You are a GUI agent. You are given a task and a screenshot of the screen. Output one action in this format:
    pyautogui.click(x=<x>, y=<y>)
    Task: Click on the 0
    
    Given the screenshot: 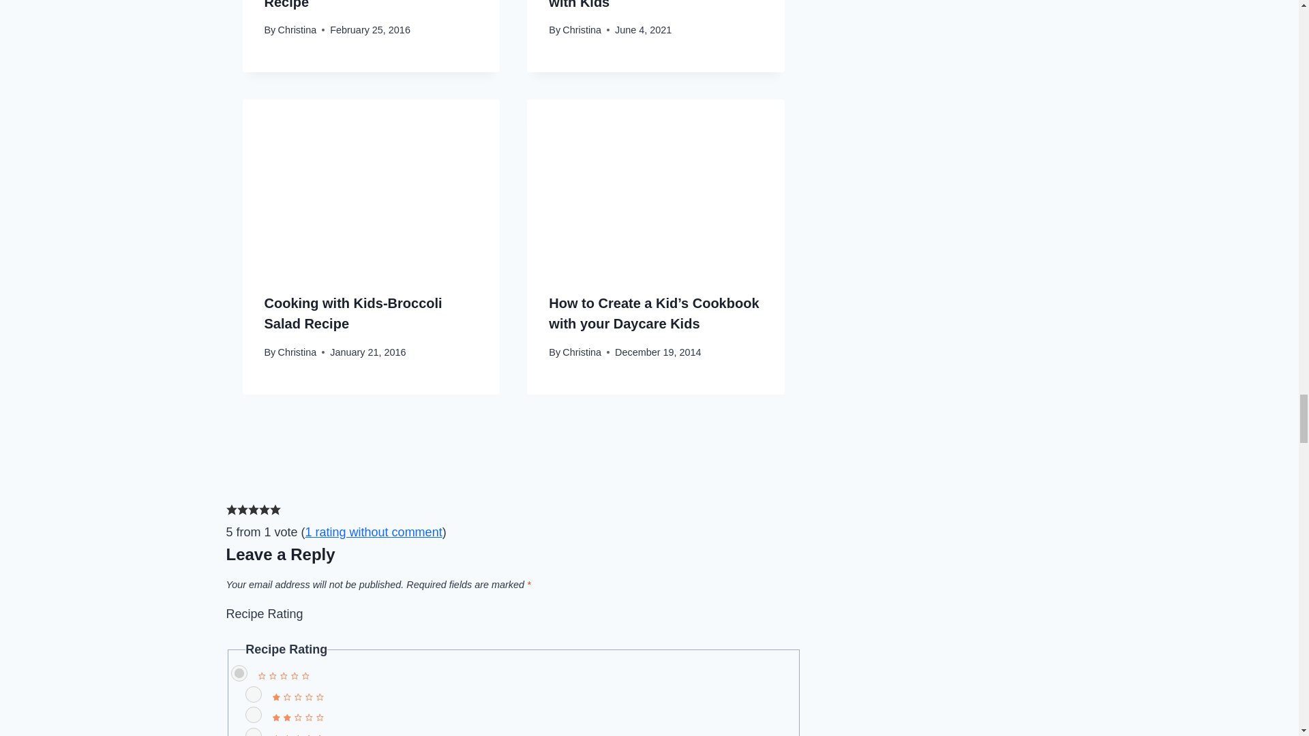 What is the action you would take?
    pyautogui.click(x=239, y=673)
    